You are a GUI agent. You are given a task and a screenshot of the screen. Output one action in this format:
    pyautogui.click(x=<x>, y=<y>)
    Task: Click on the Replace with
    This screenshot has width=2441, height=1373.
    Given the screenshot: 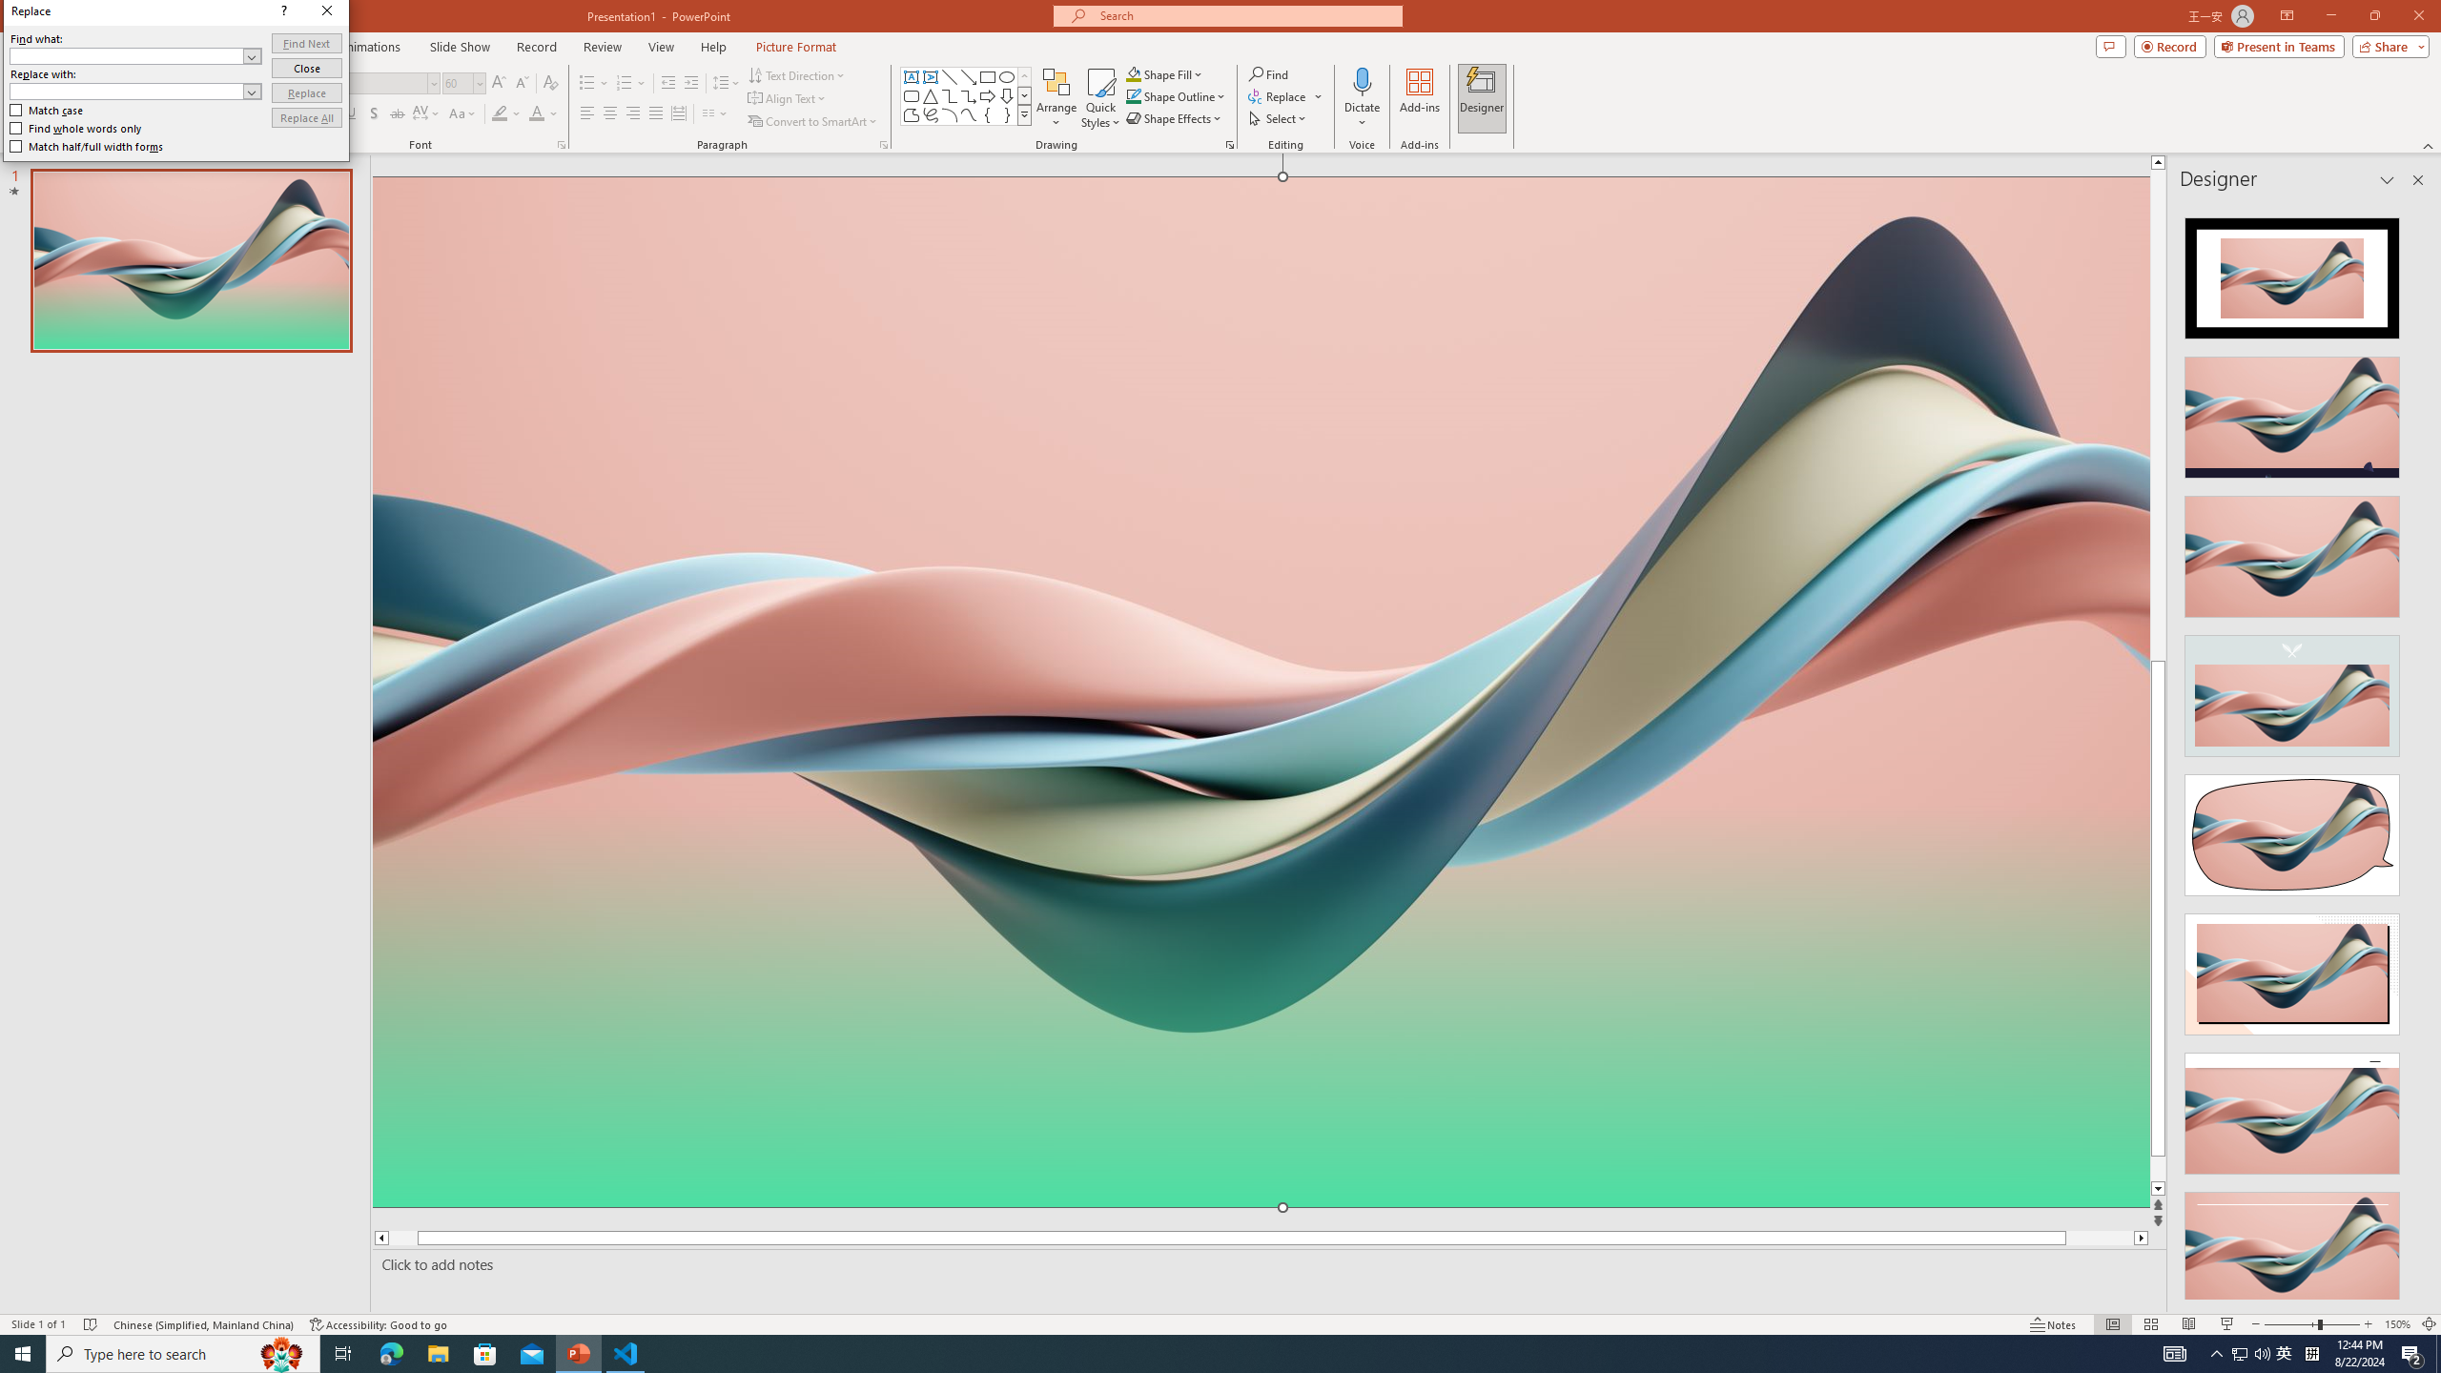 What is the action you would take?
    pyautogui.click(x=1255, y=551)
    